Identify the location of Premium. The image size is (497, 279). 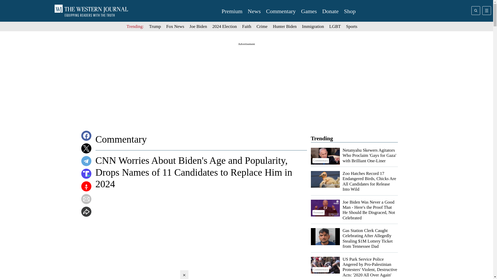
(232, 11).